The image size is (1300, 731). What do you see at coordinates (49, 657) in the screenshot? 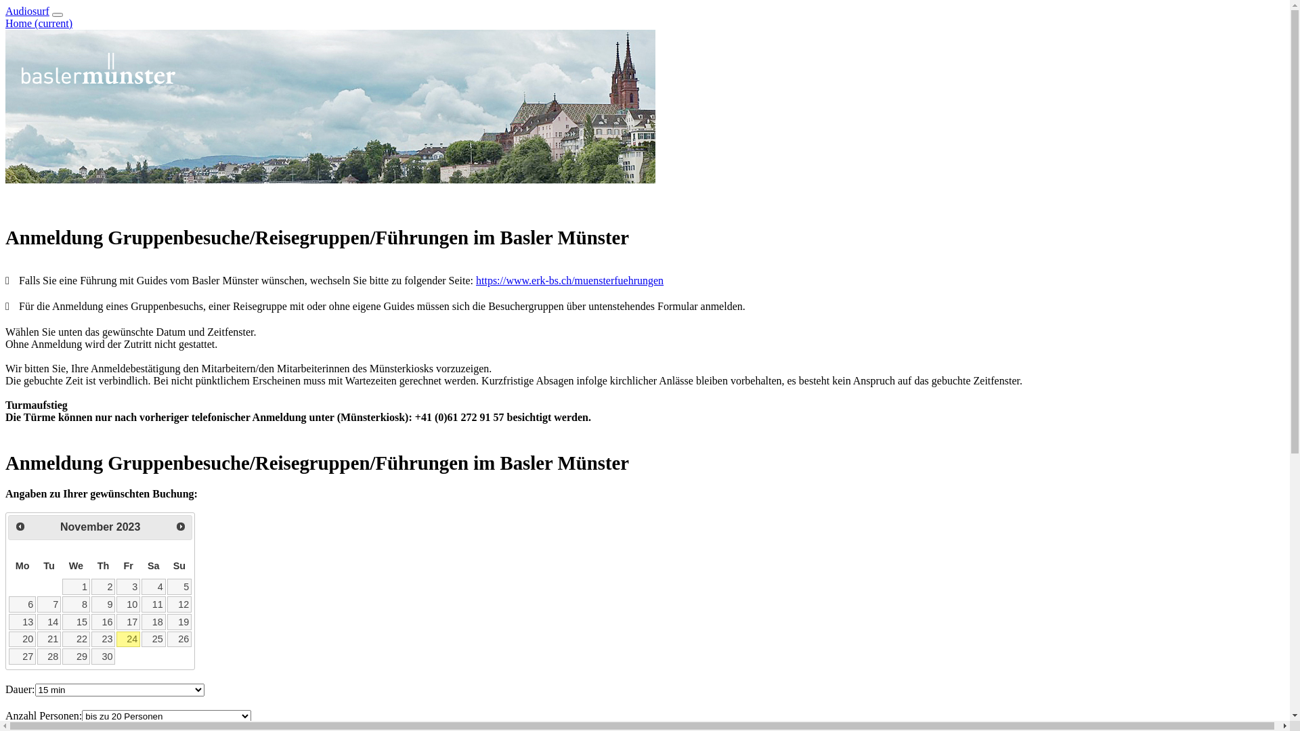
I see `28` at bounding box center [49, 657].